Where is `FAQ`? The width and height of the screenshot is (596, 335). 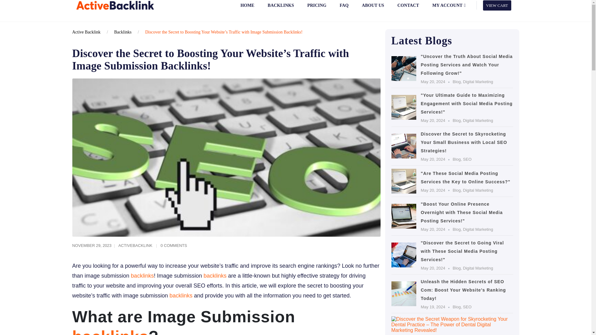
FAQ is located at coordinates (344, 9).